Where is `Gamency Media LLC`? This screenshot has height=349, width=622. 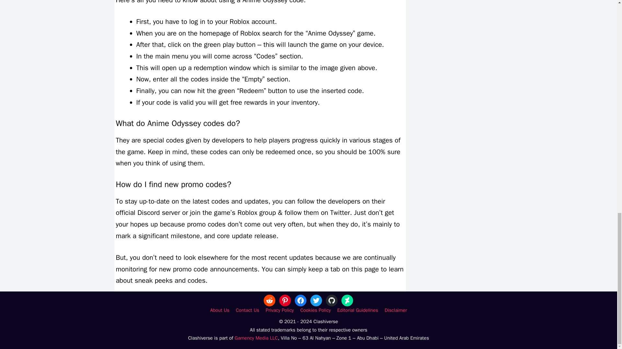
Gamency Media LLC is located at coordinates (256, 338).